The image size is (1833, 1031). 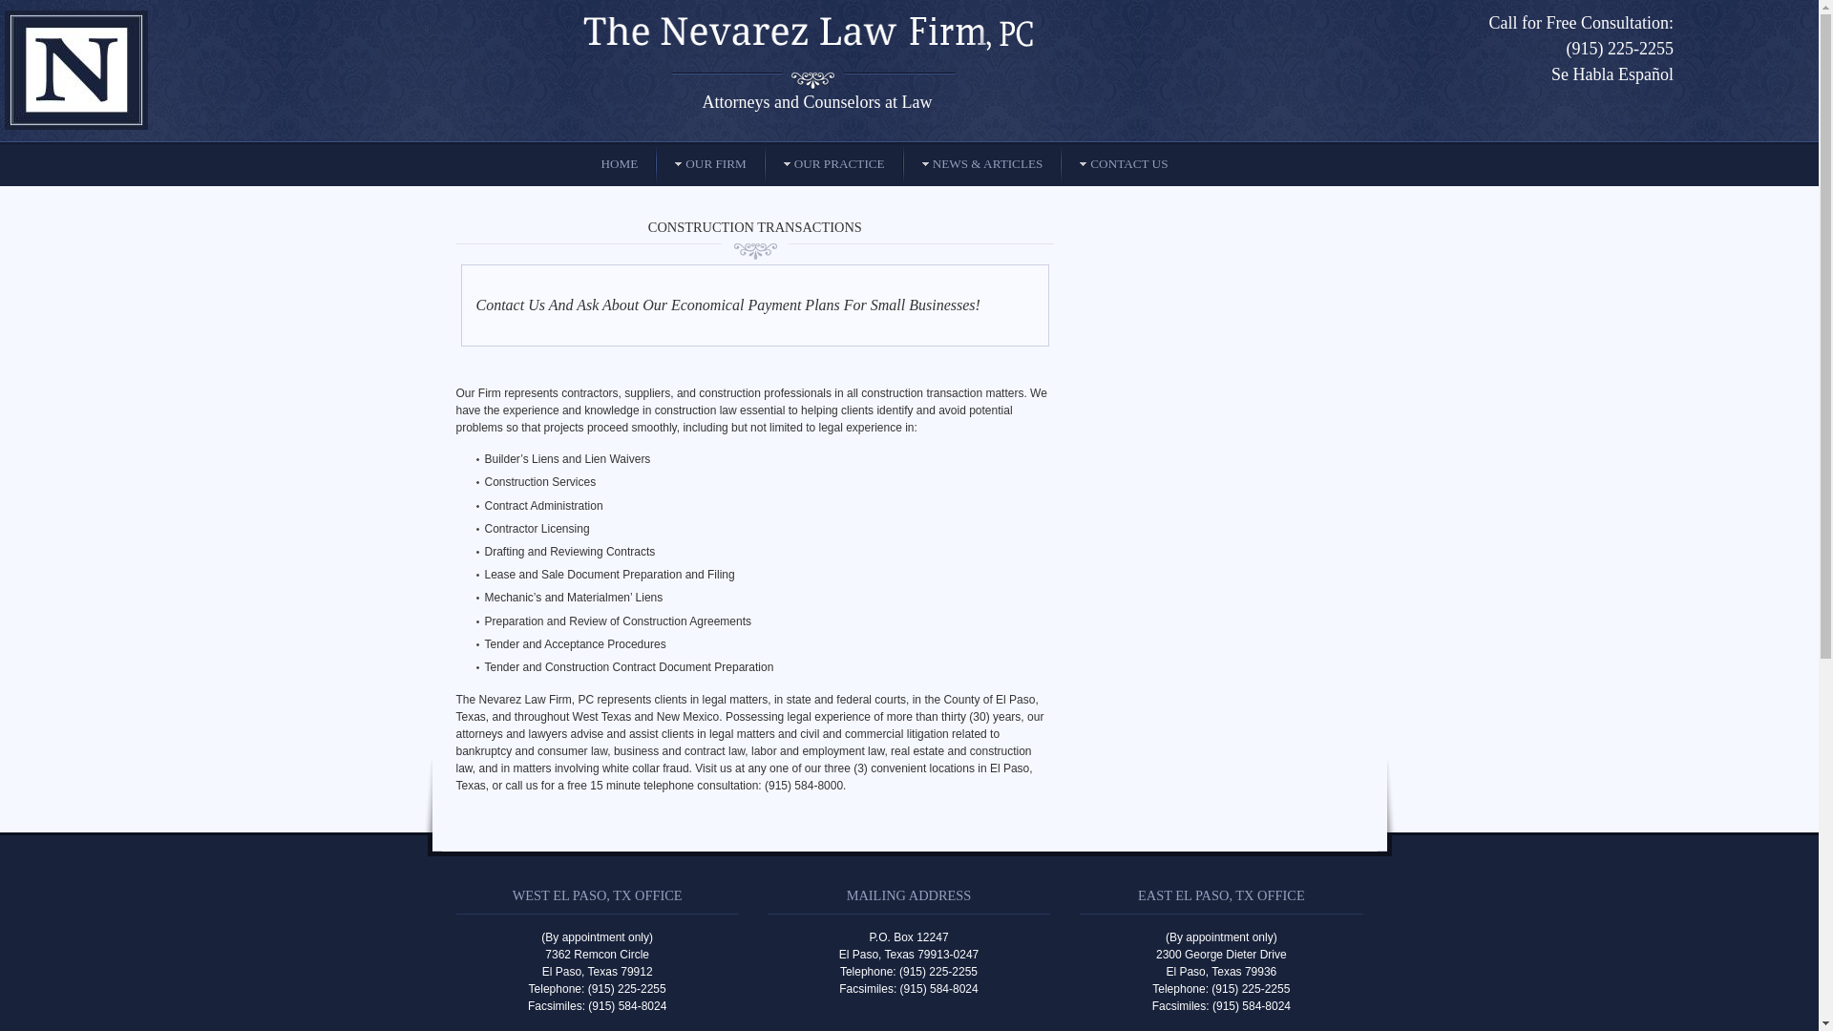 I want to click on OUR PRACTICE, so click(x=834, y=164).